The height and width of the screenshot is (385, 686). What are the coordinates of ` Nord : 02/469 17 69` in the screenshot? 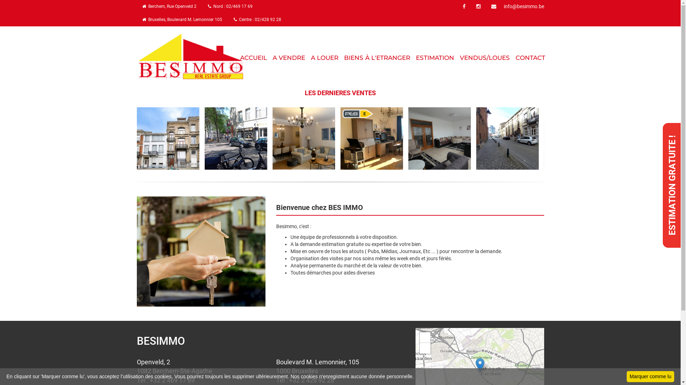 It's located at (230, 6).